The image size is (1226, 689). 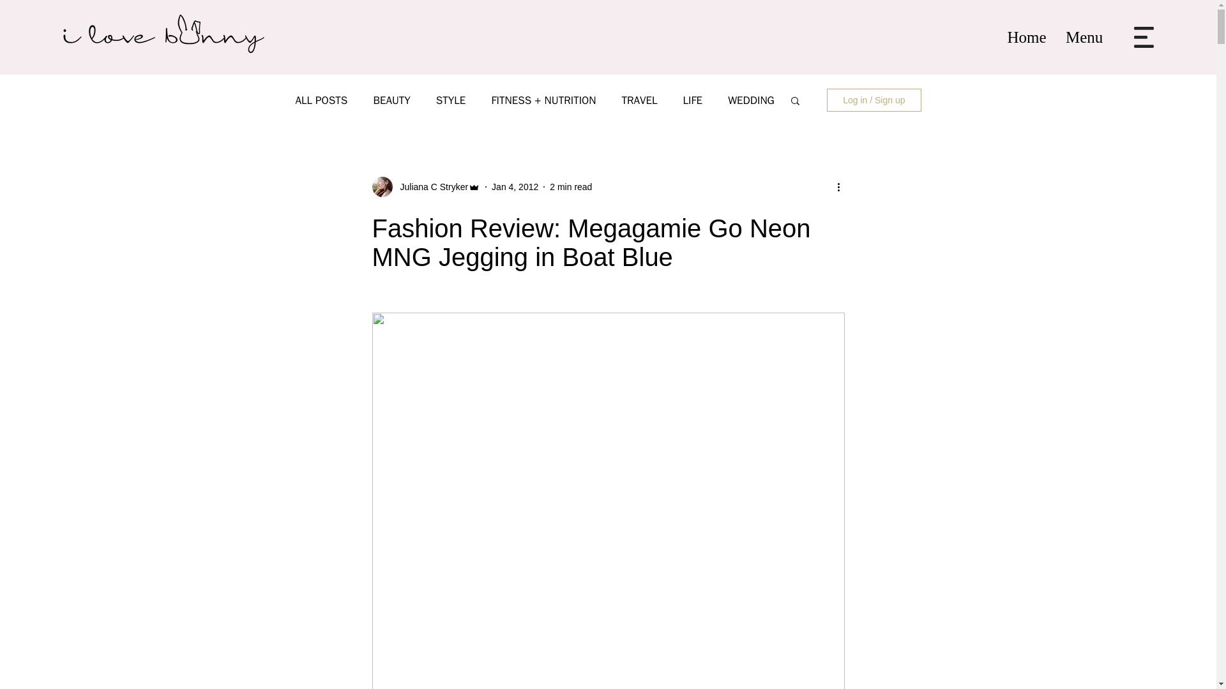 What do you see at coordinates (321, 100) in the screenshot?
I see `ALL POSTS` at bounding box center [321, 100].